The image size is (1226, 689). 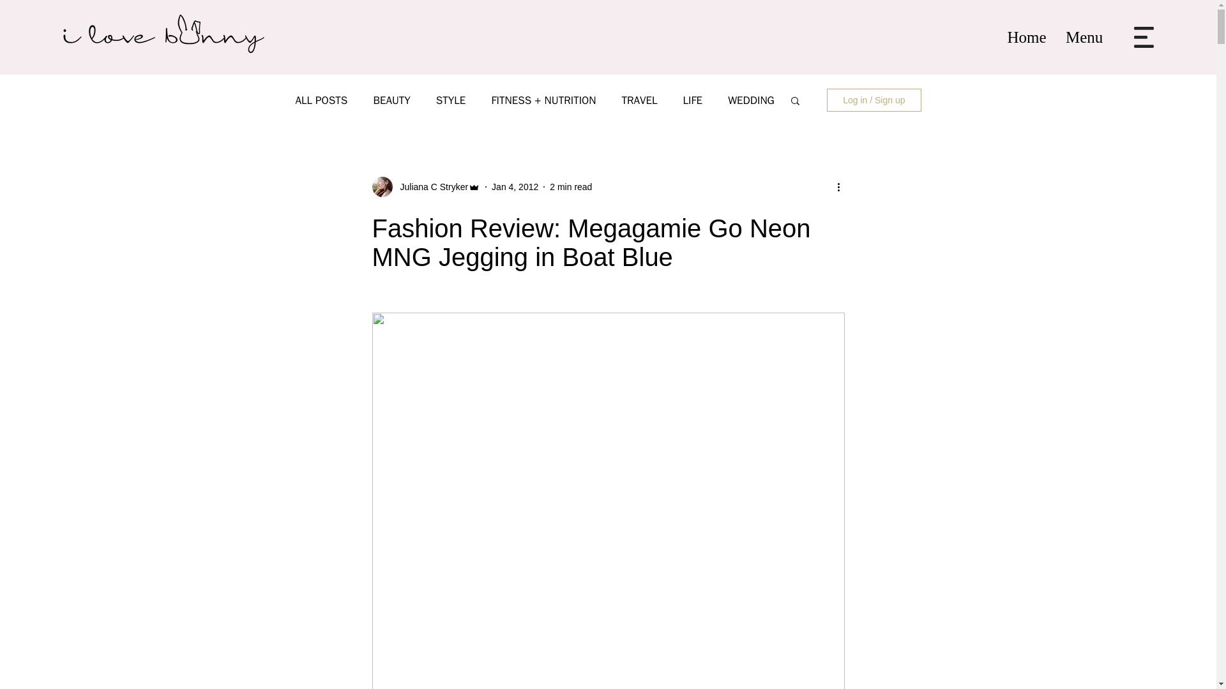 What do you see at coordinates (321, 100) in the screenshot?
I see `ALL POSTS` at bounding box center [321, 100].